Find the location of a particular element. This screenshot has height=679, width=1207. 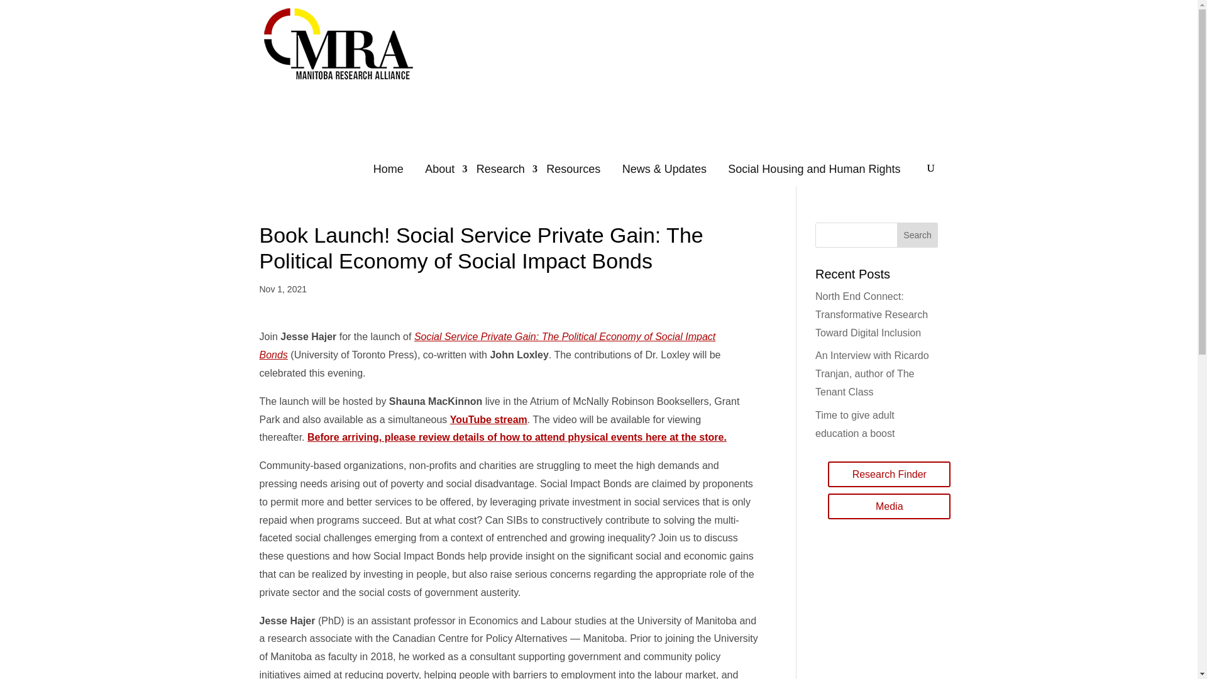

YouTube stream is located at coordinates (489, 419).